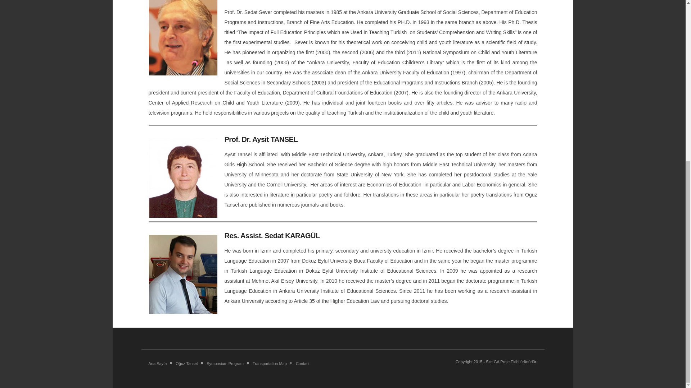  What do you see at coordinates (507, 362) in the screenshot?
I see `GA Proje Ekibi` at bounding box center [507, 362].